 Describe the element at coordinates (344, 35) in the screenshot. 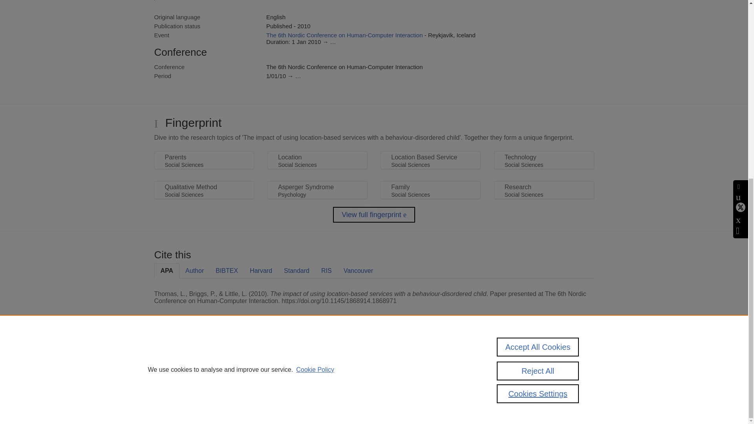

I see `The 6th Nordic Conference on Human-Computer Interaction` at that location.